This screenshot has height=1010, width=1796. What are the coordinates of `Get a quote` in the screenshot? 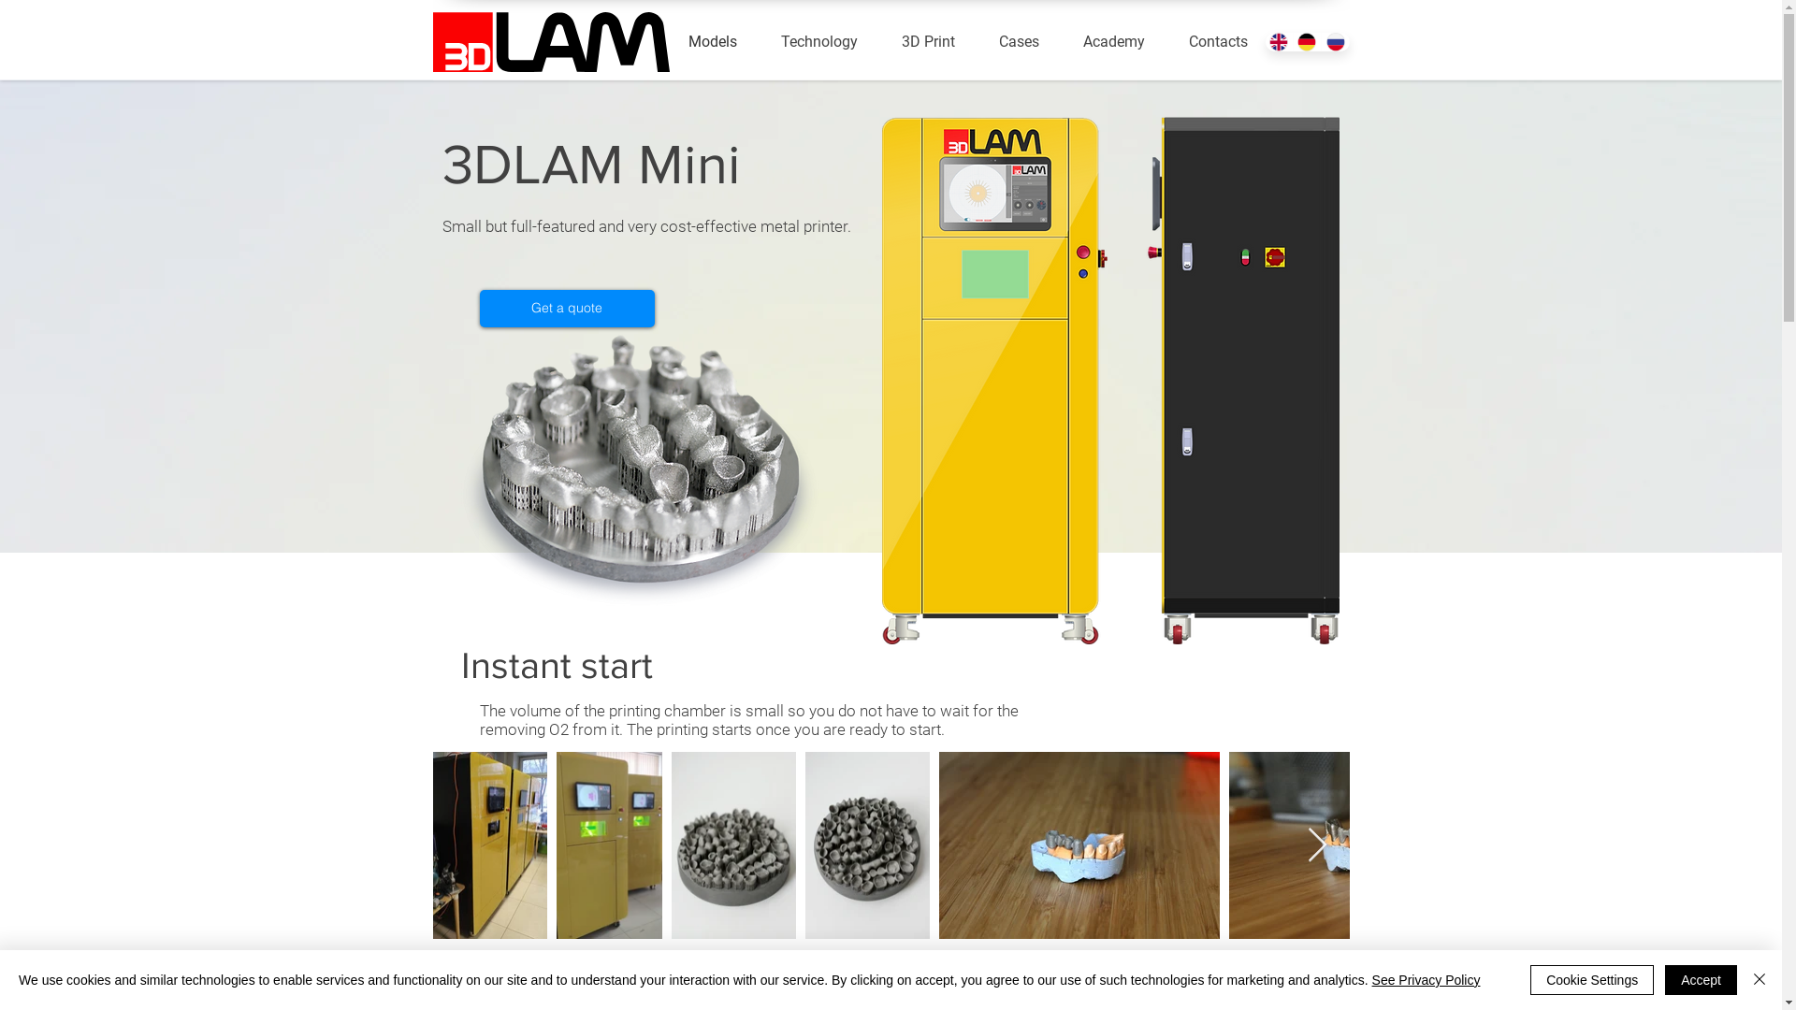 It's located at (567, 309).